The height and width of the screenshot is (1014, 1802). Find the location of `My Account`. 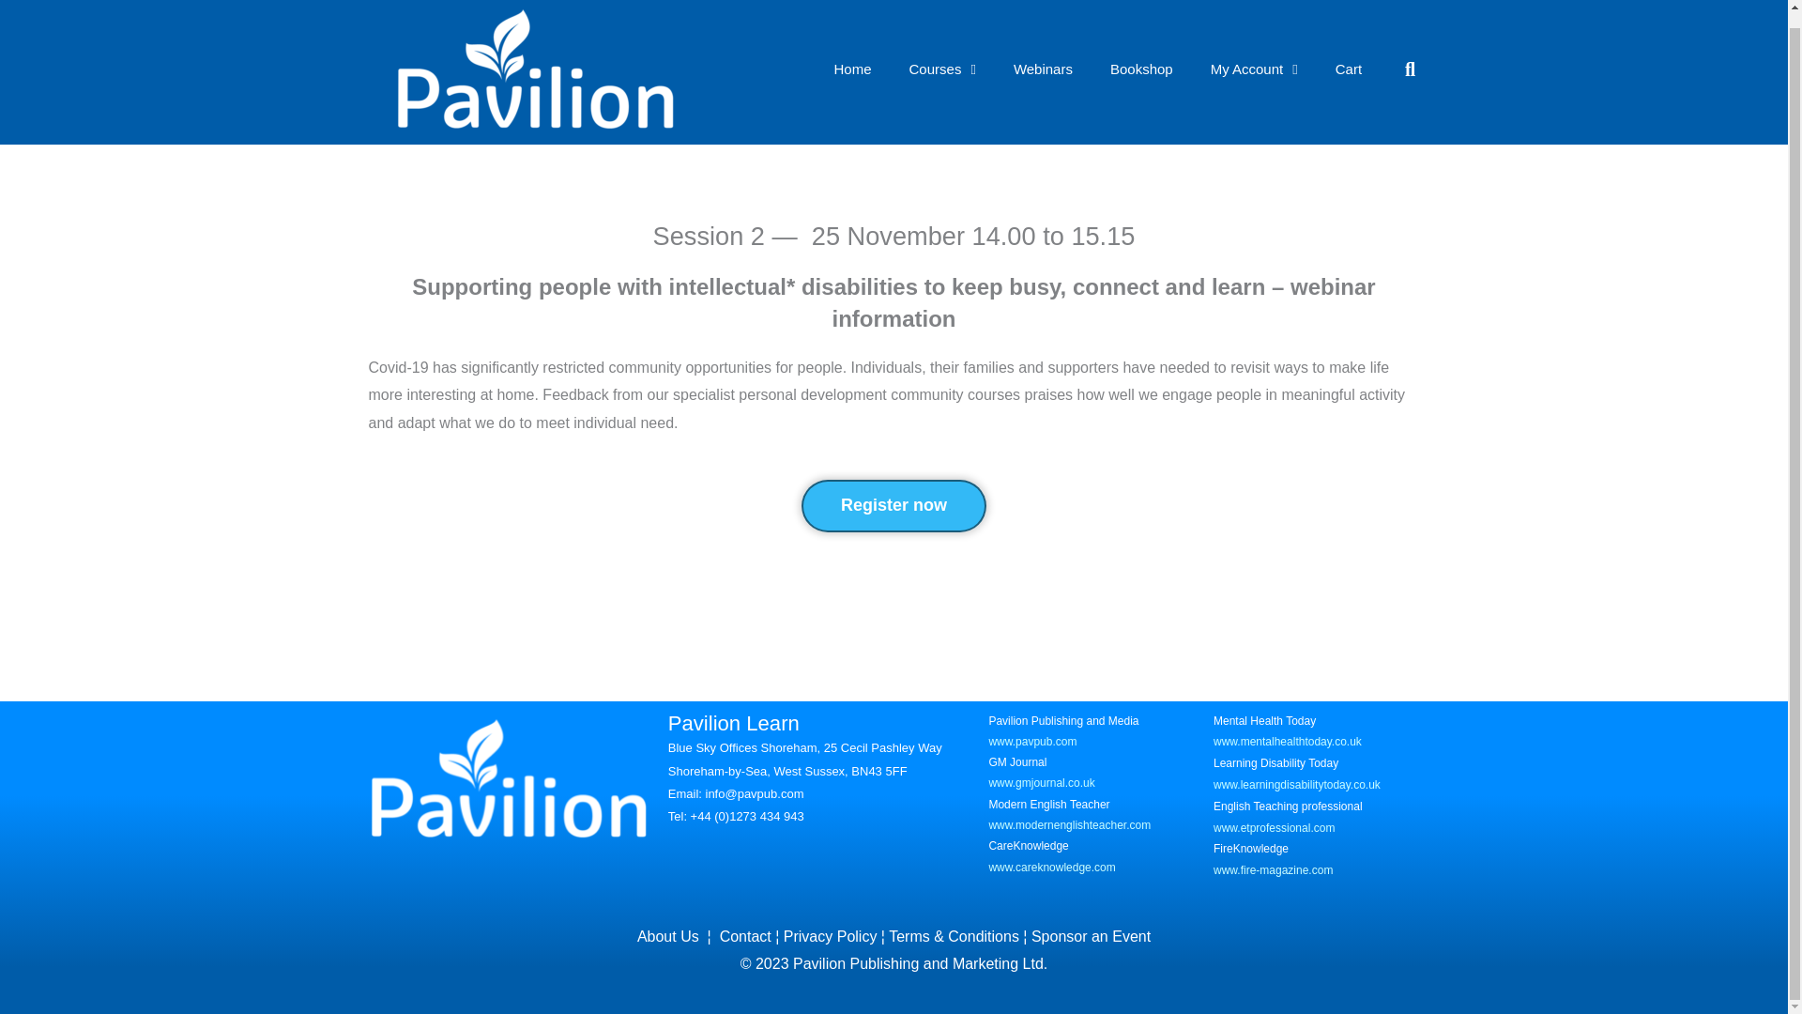

My Account is located at coordinates (1254, 69).